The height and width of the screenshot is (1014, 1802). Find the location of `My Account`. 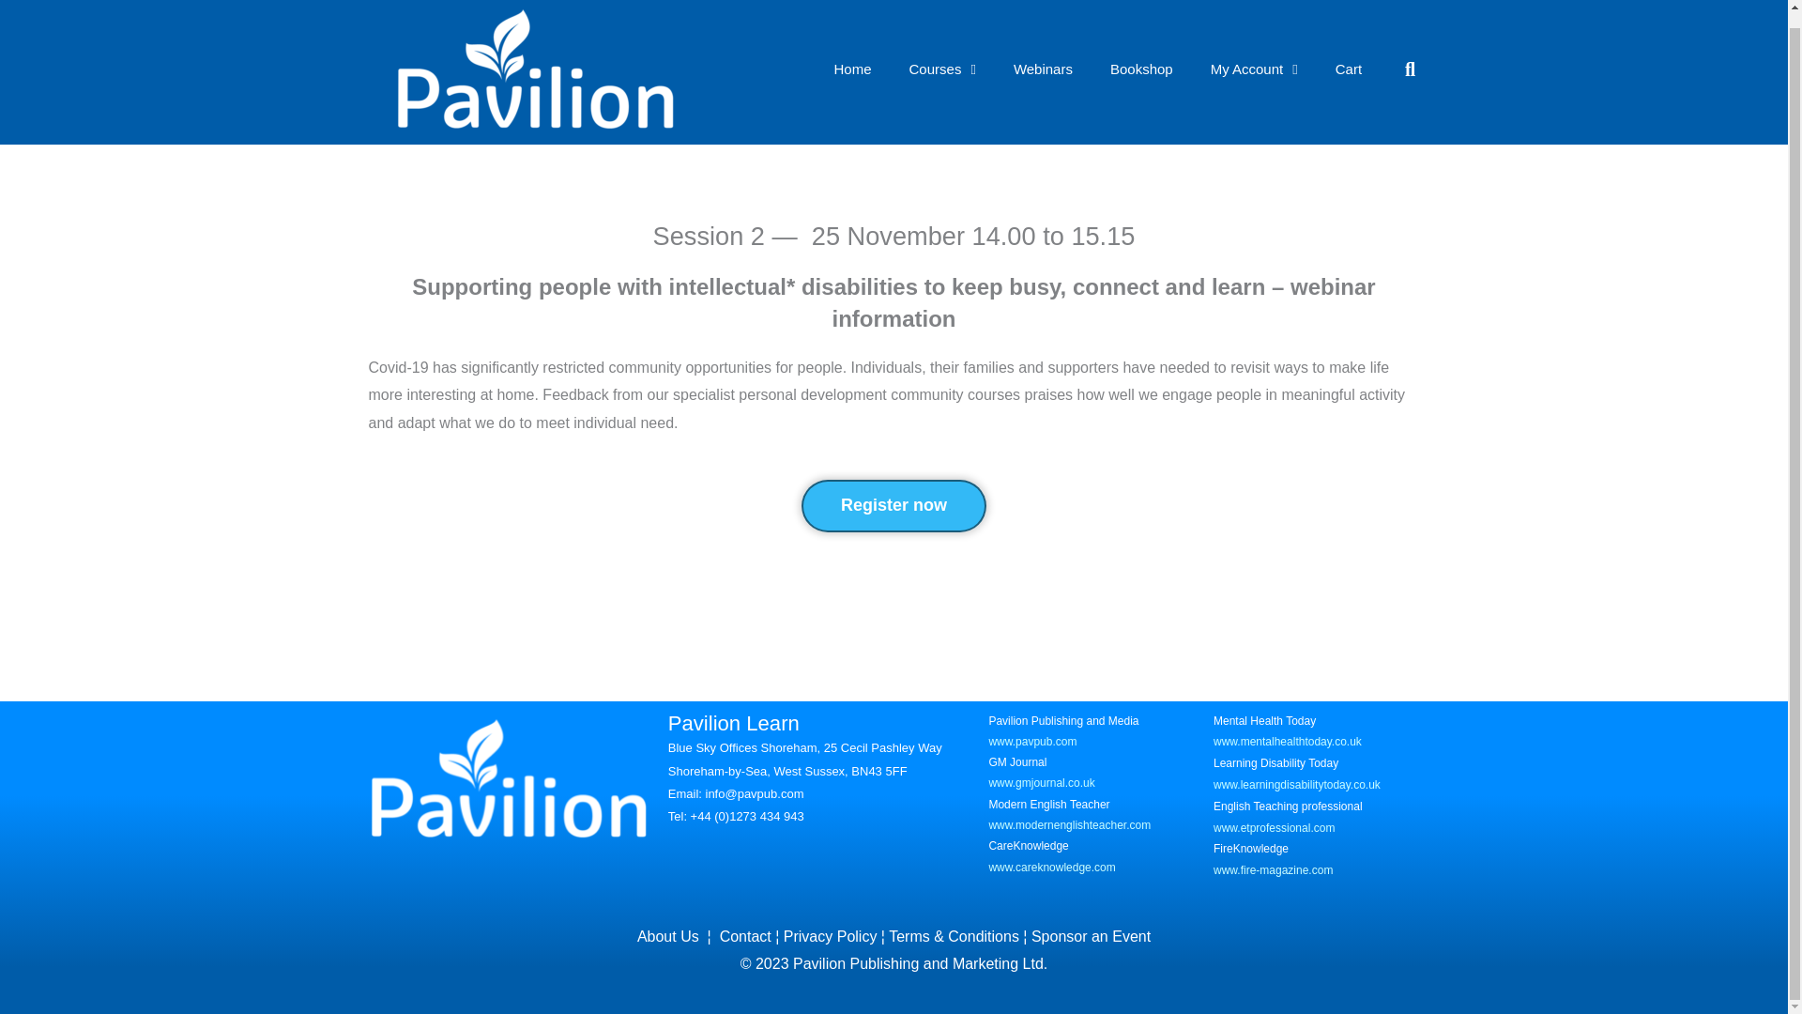

My Account is located at coordinates (1254, 69).